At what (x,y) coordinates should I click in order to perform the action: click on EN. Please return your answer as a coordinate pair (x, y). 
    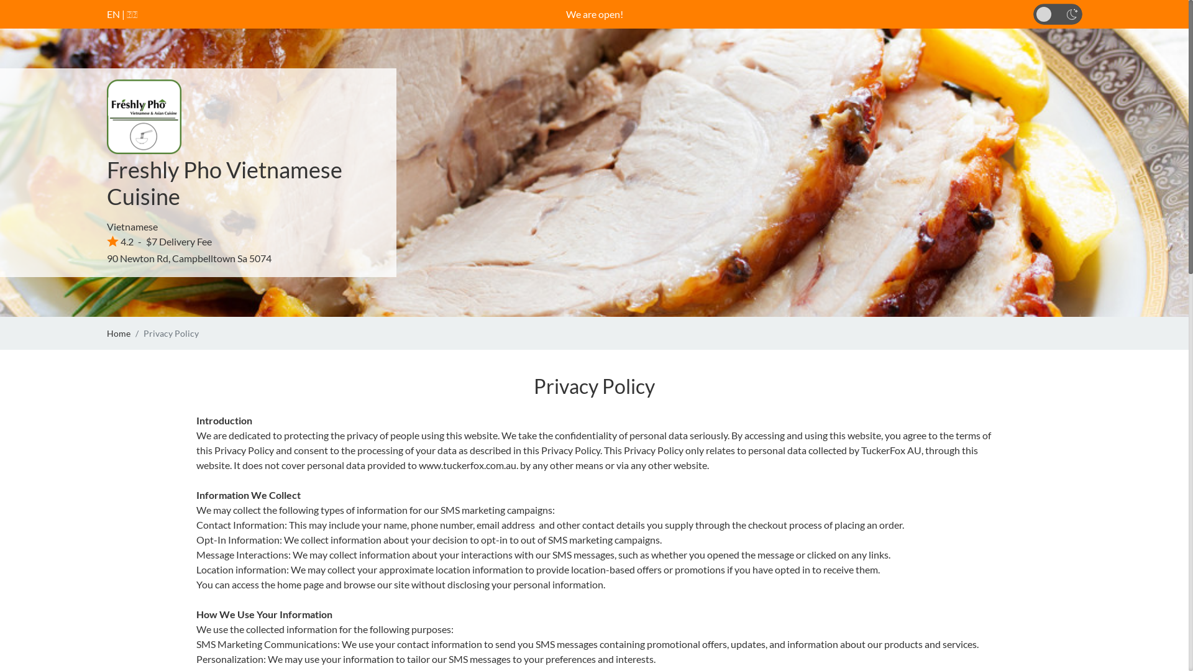
    Looking at the image, I should click on (113, 14).